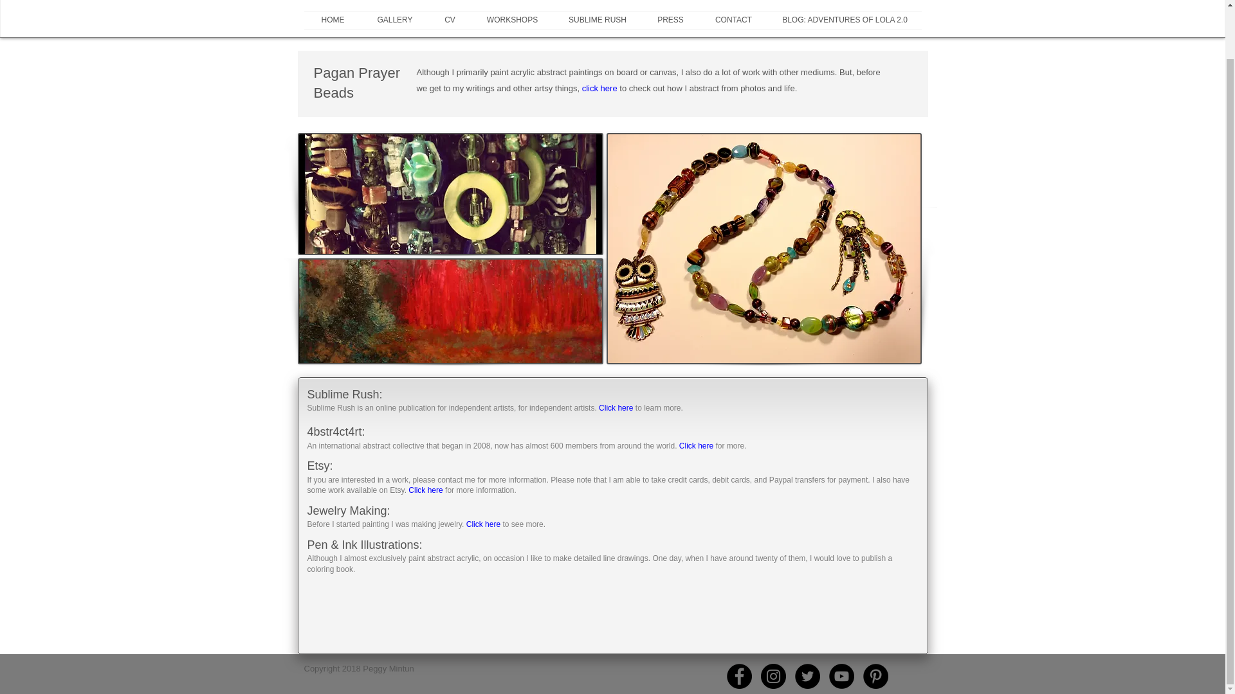  What do you see at coordinates (599, 87) in the screenshot?
I see `click here` at bounding box center [599, 87].